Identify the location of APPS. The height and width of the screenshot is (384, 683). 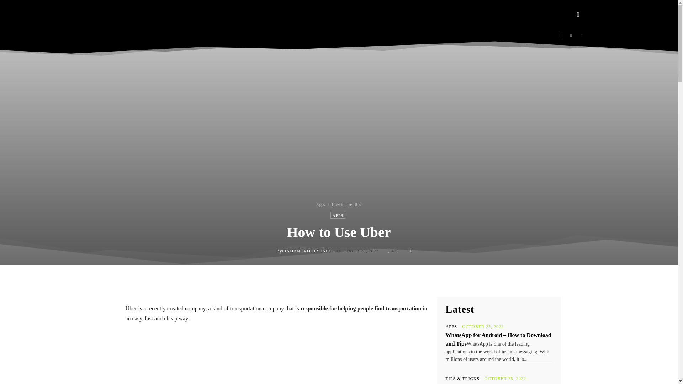
(338, 215).